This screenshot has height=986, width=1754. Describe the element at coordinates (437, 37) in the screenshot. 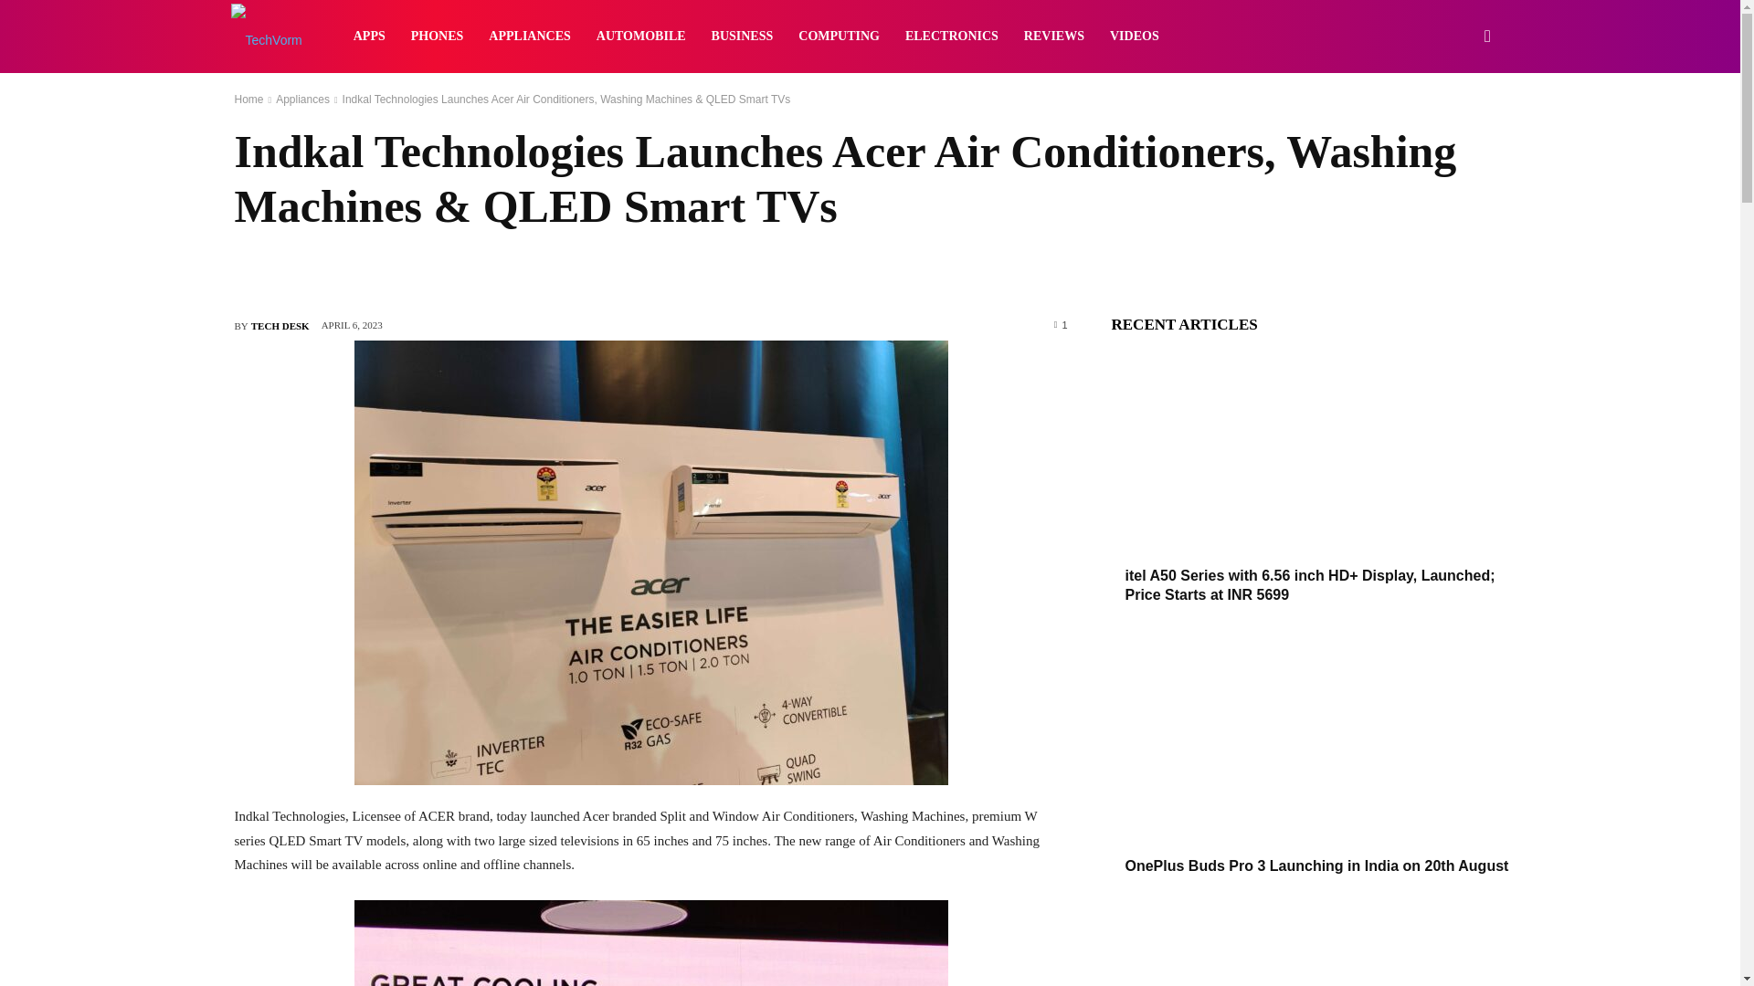

I see `PHONES` at that location.